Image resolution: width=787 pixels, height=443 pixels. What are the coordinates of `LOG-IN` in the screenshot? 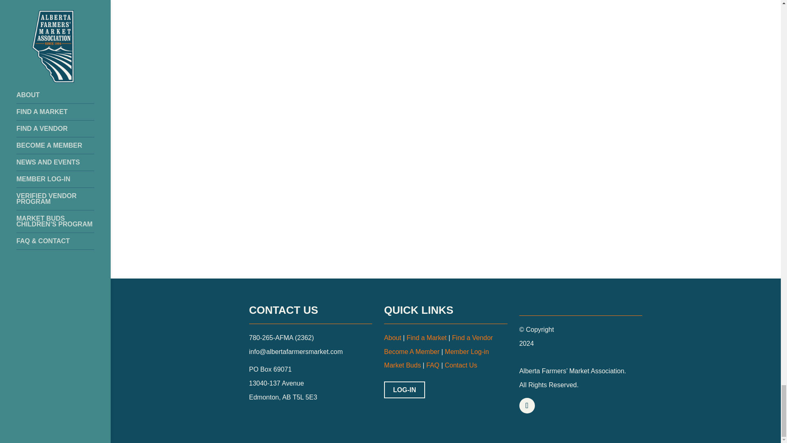 It's located at (404, 390).